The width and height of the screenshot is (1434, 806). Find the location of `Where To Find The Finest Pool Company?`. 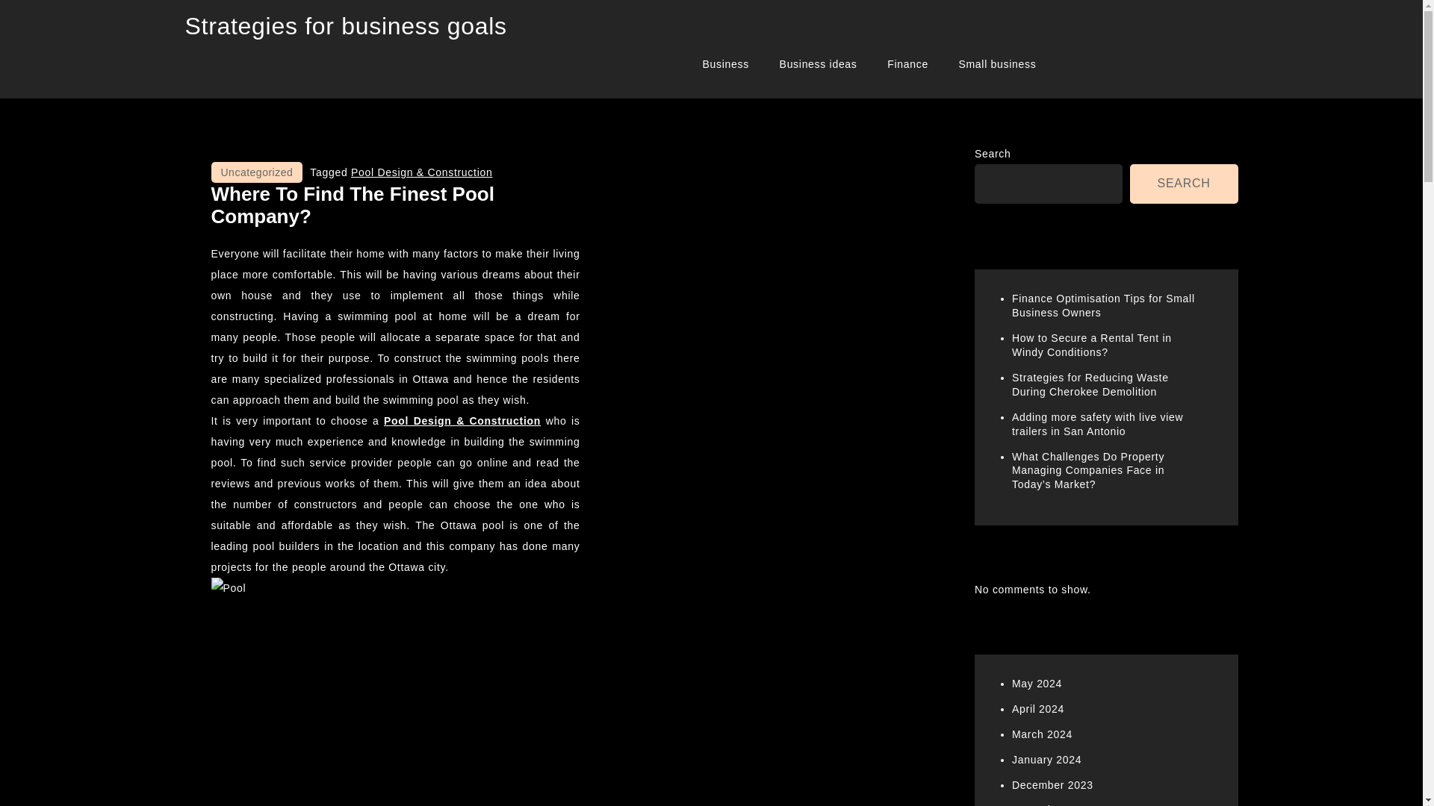

Where To Find The Finest Pool Company? is located at coordinates (352, 204).